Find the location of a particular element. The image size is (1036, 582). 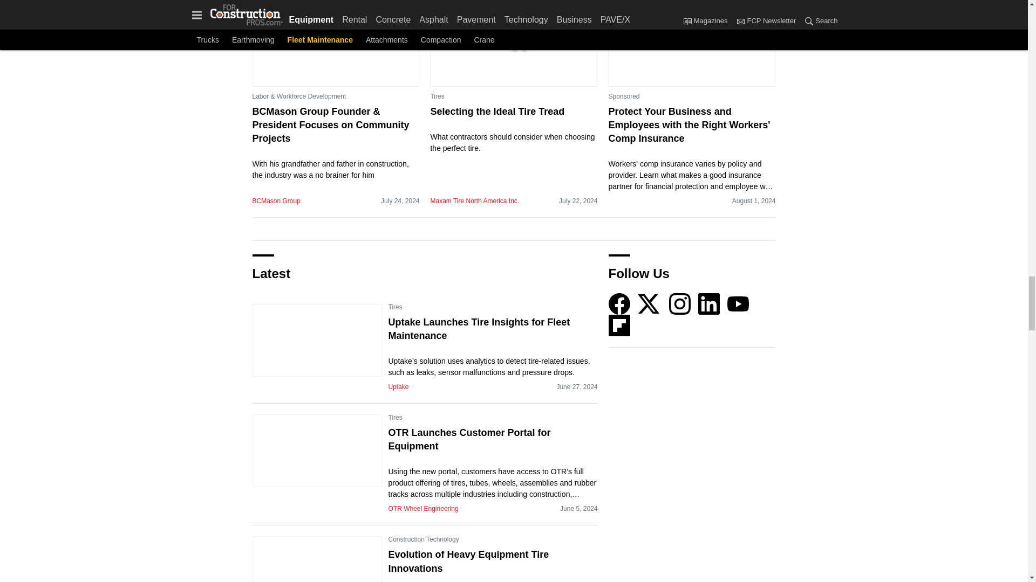

Twitter X icon is located at coordinates (649, 304).